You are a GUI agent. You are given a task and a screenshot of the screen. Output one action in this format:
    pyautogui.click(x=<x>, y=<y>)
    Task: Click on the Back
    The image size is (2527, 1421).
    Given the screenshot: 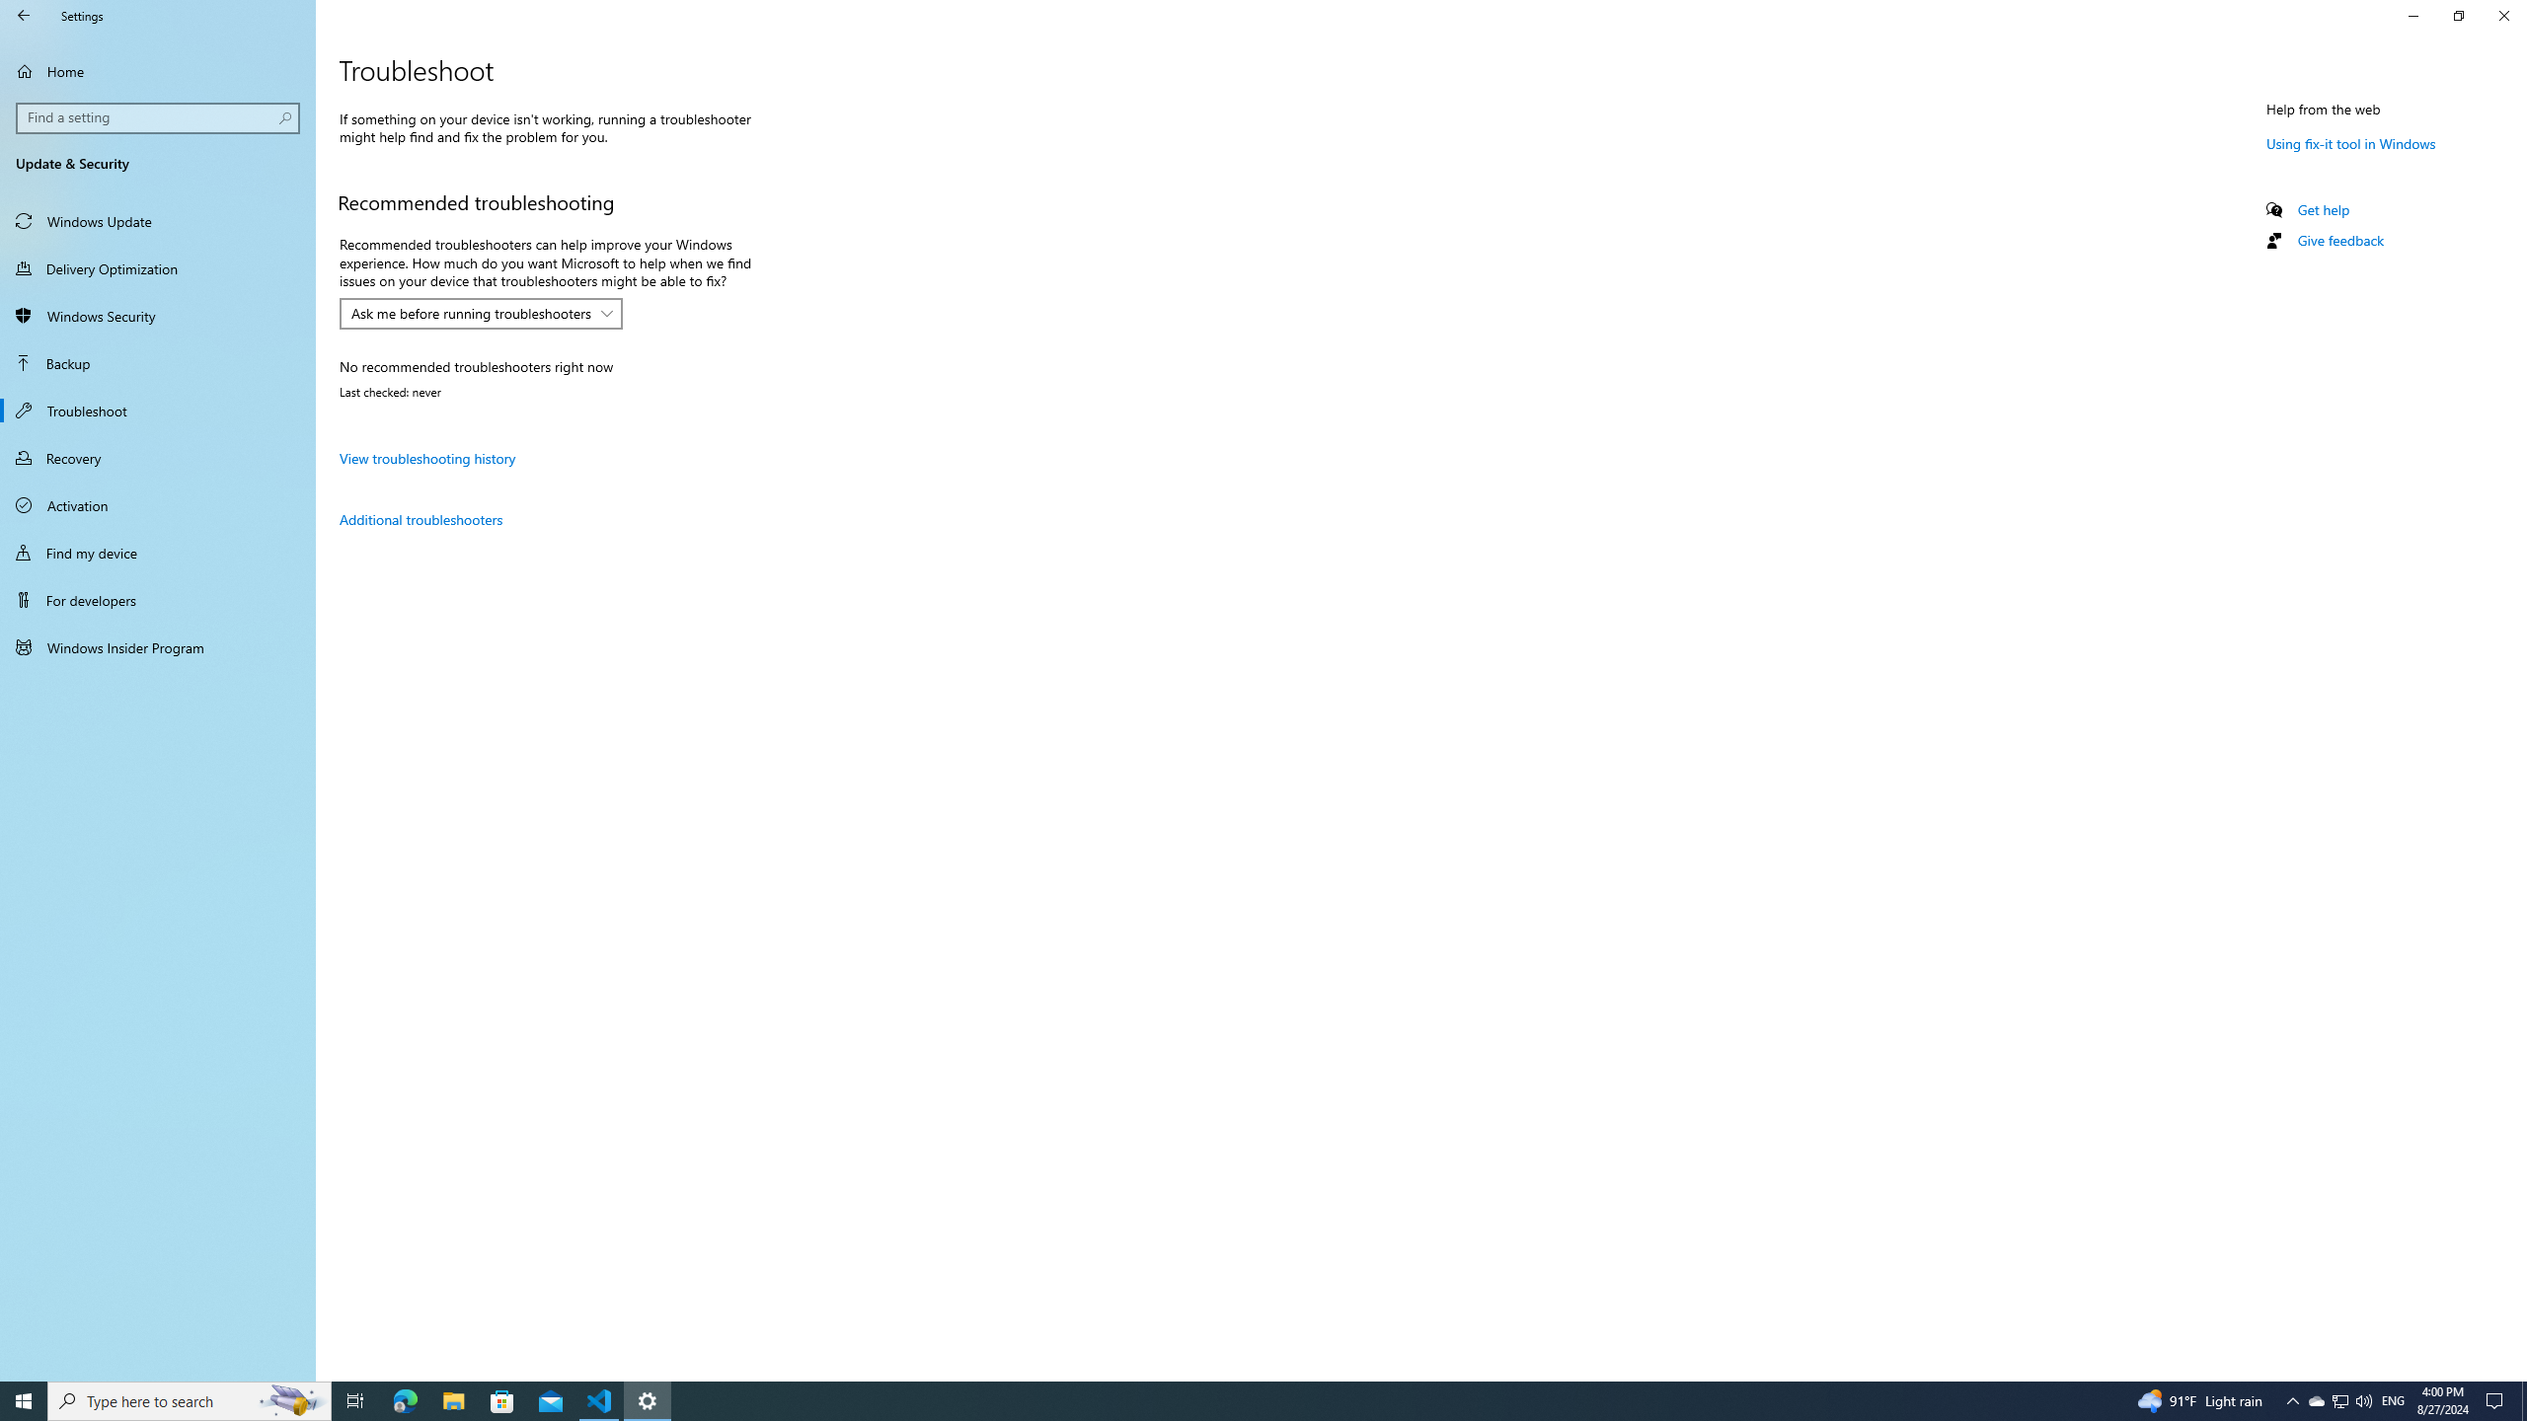 What is the action you would take?
    pyautogui.click(x=24, y=16)
    